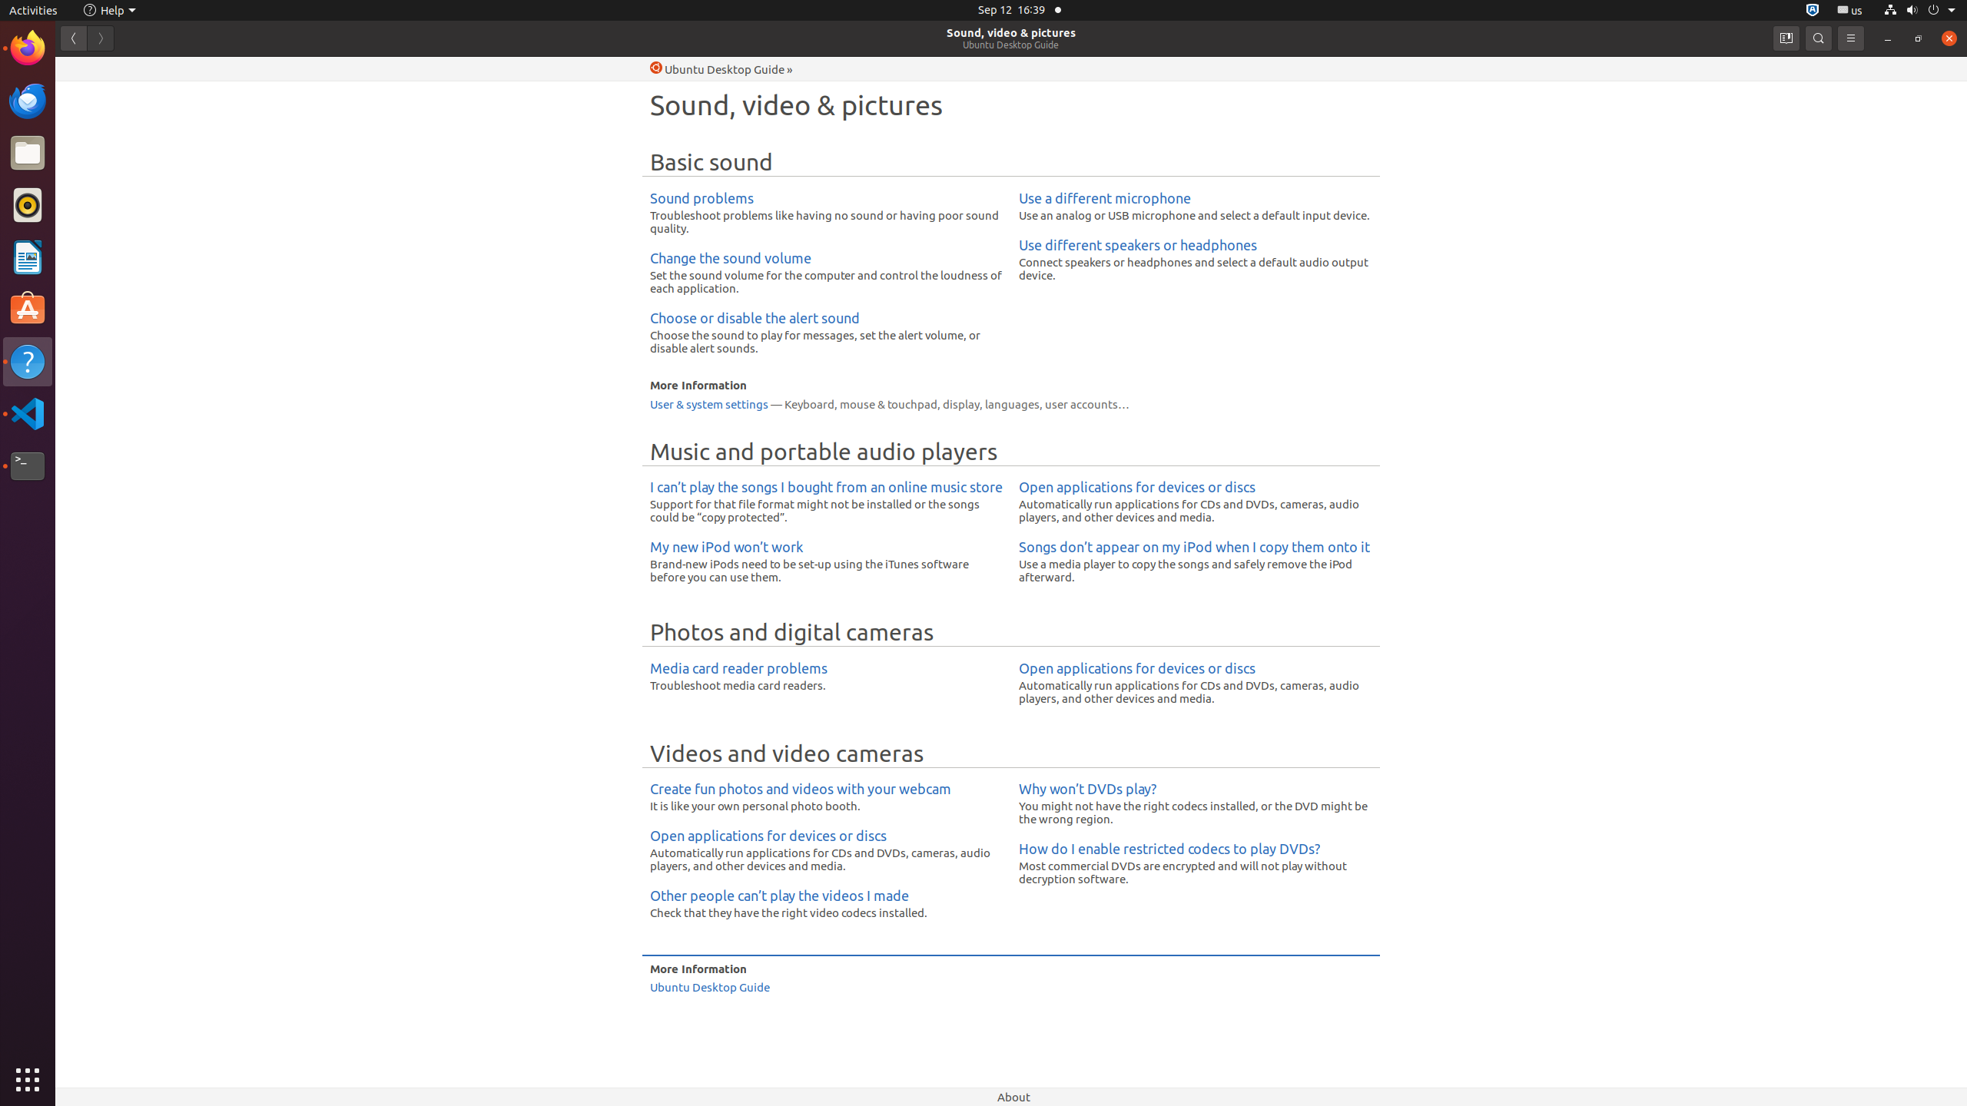 This screenshot has height=1106, width=1967. I want to click on I can’t play the songs I bought from an online music store Support for that file format might not be installed or the songs could be “copy protected”., so click(827, 502).